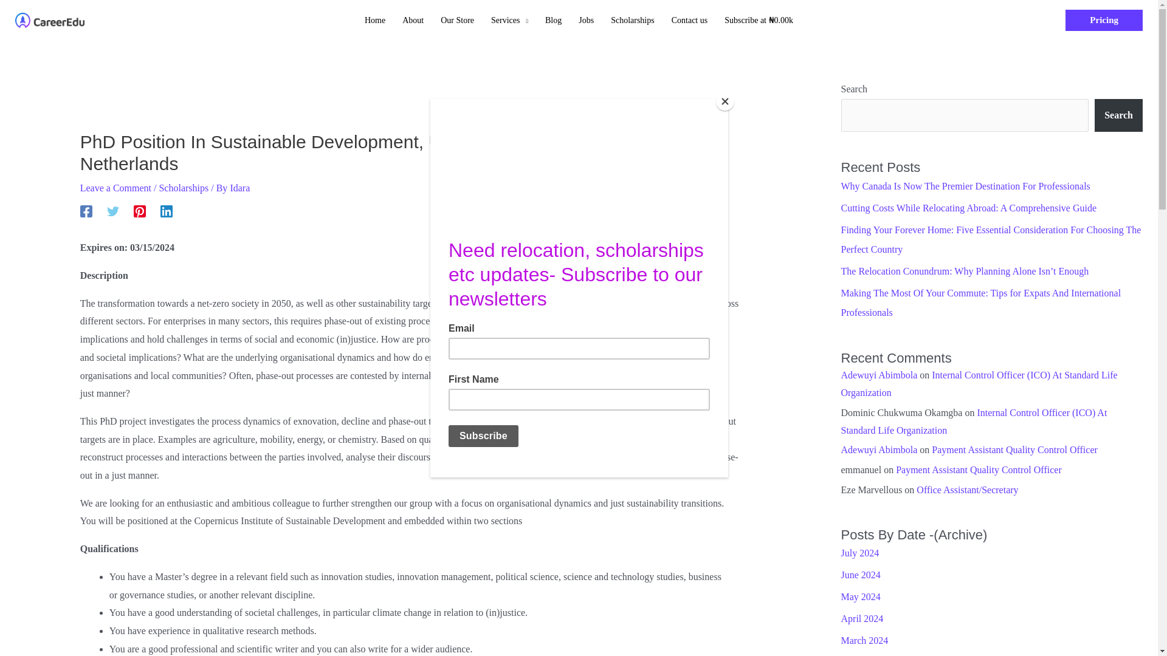 This screenshot has width=1167, height=656. Describe the element at coordinates (632, 21) in the screenshot. I see `Scholarships` at that location.